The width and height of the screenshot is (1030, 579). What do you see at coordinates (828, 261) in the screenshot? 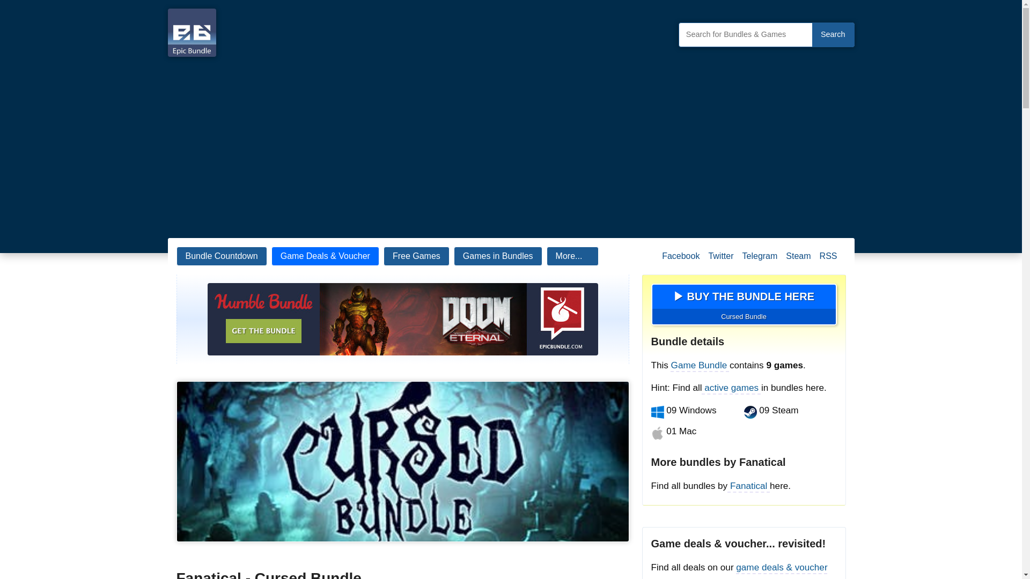
I see `RSS` at bounding box center [828, 261].